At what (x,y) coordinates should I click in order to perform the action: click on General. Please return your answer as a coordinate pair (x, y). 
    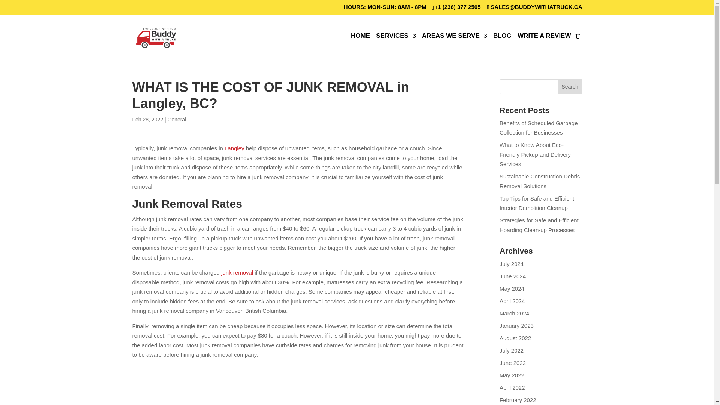
    Looking at the image, I should click on (176, 120).